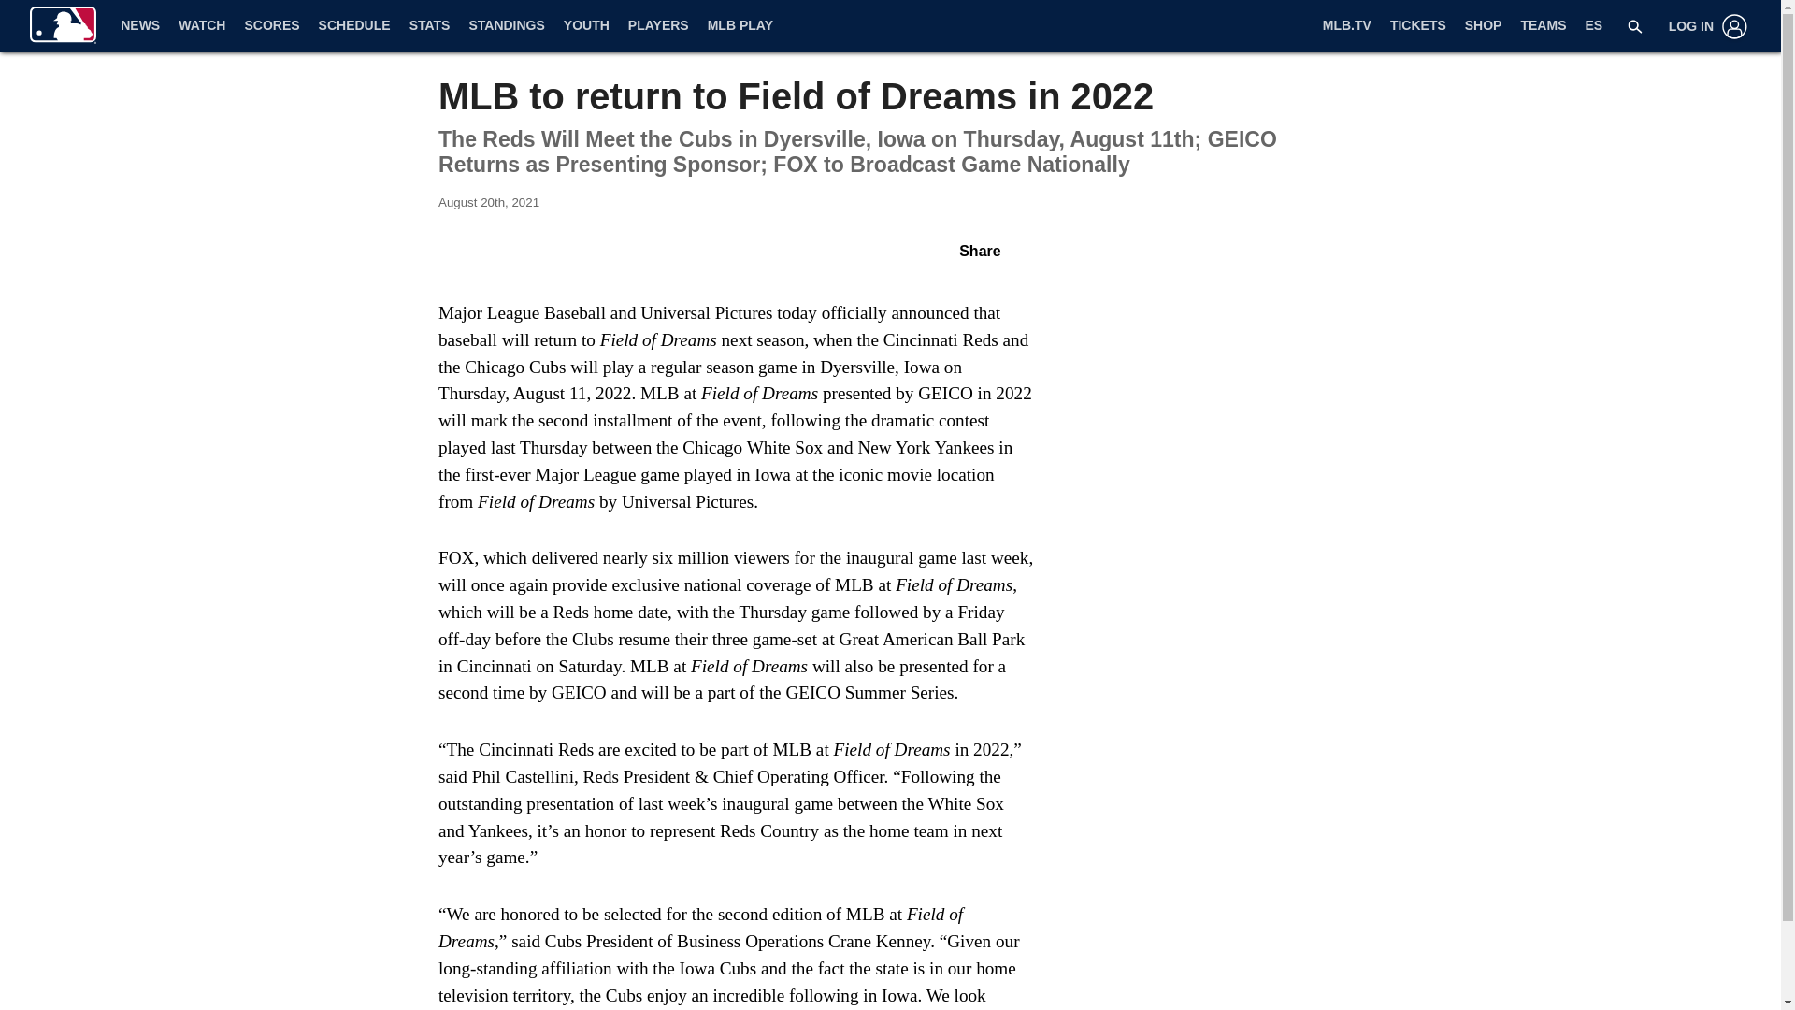  What do you see at coordinates (587, 26) in the screenshot?
I see `YOUTH` at bounding box center [587, 26].